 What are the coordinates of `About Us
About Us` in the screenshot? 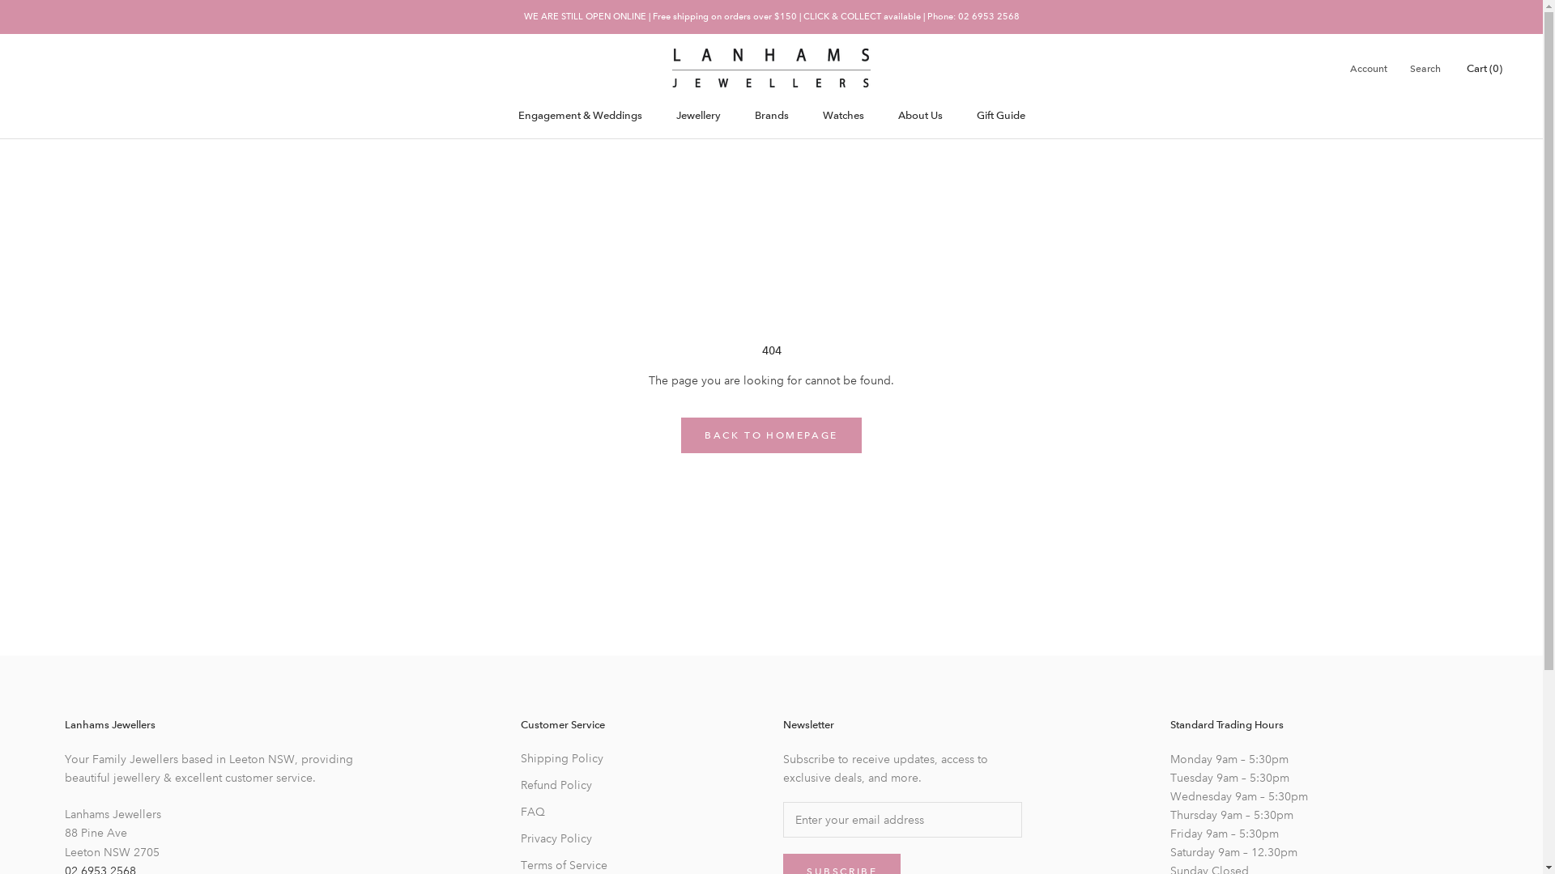 It's located at (920, 115).